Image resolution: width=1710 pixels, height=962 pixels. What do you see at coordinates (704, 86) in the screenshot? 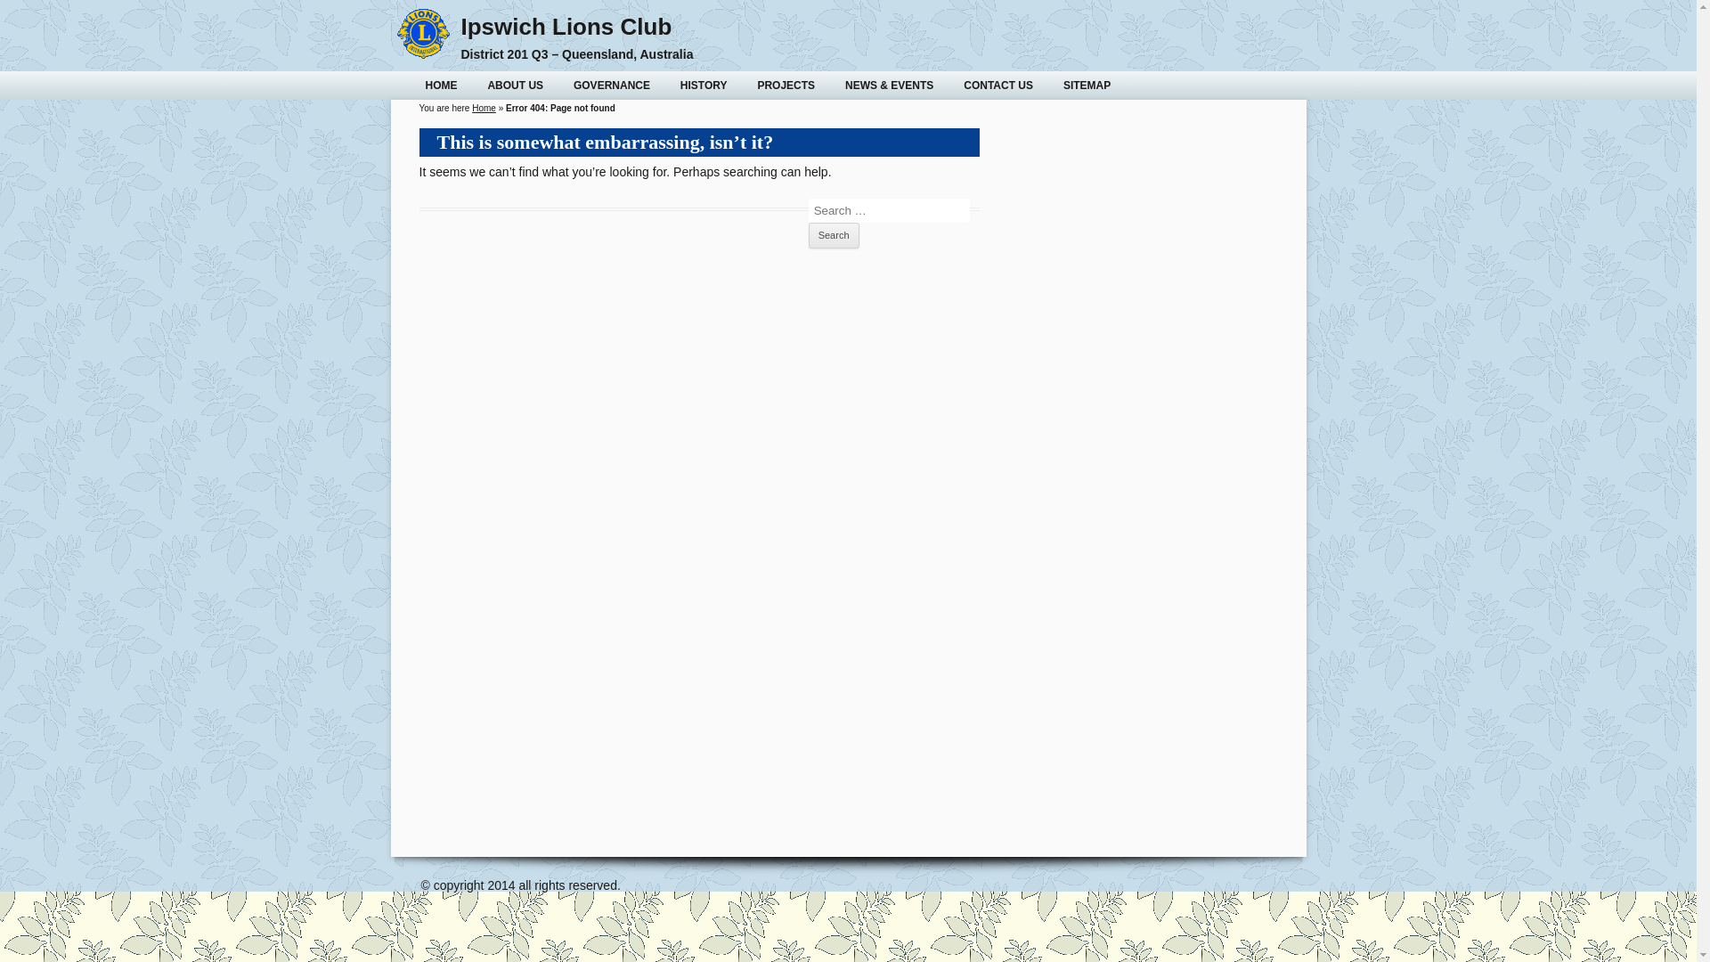
I see `HISTORY` at bounding box center [704, 86].